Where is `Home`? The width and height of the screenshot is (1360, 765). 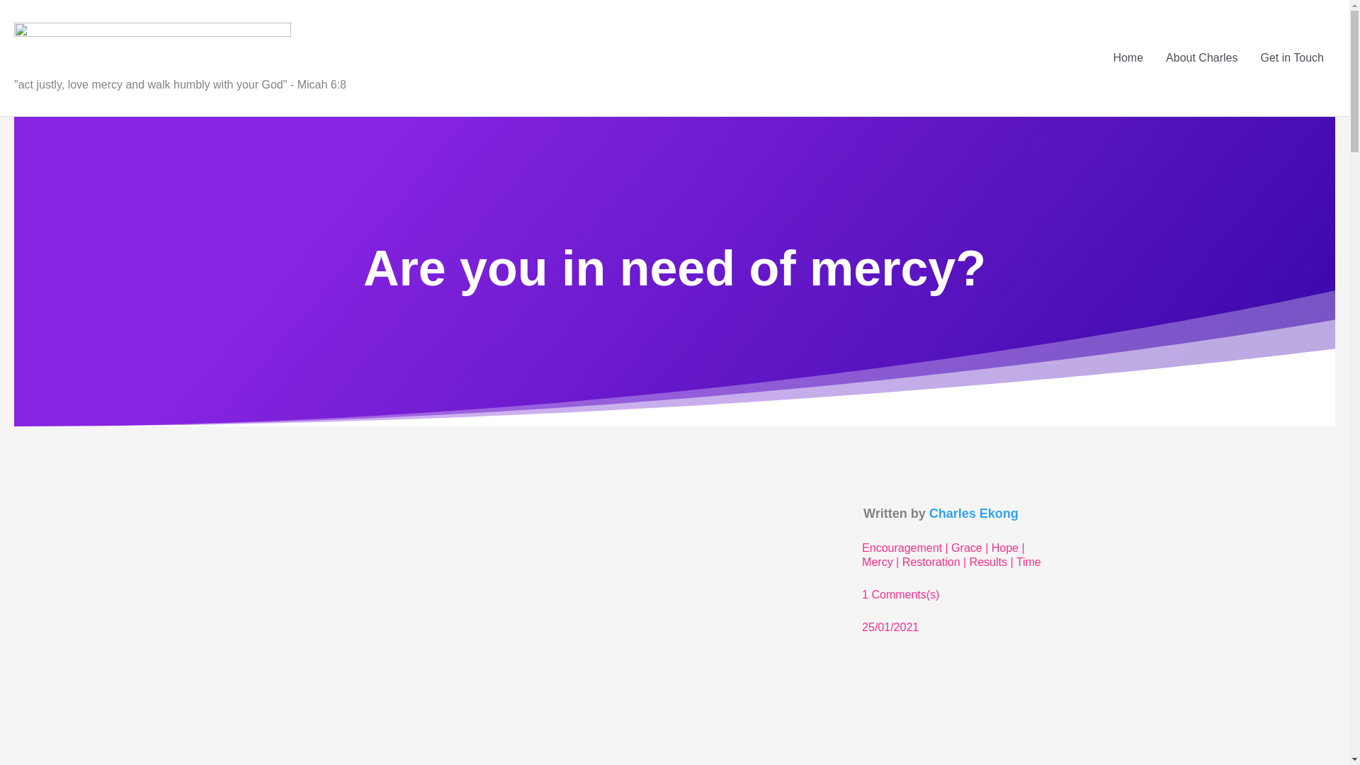
Home is located at coordinates (1128, 58).